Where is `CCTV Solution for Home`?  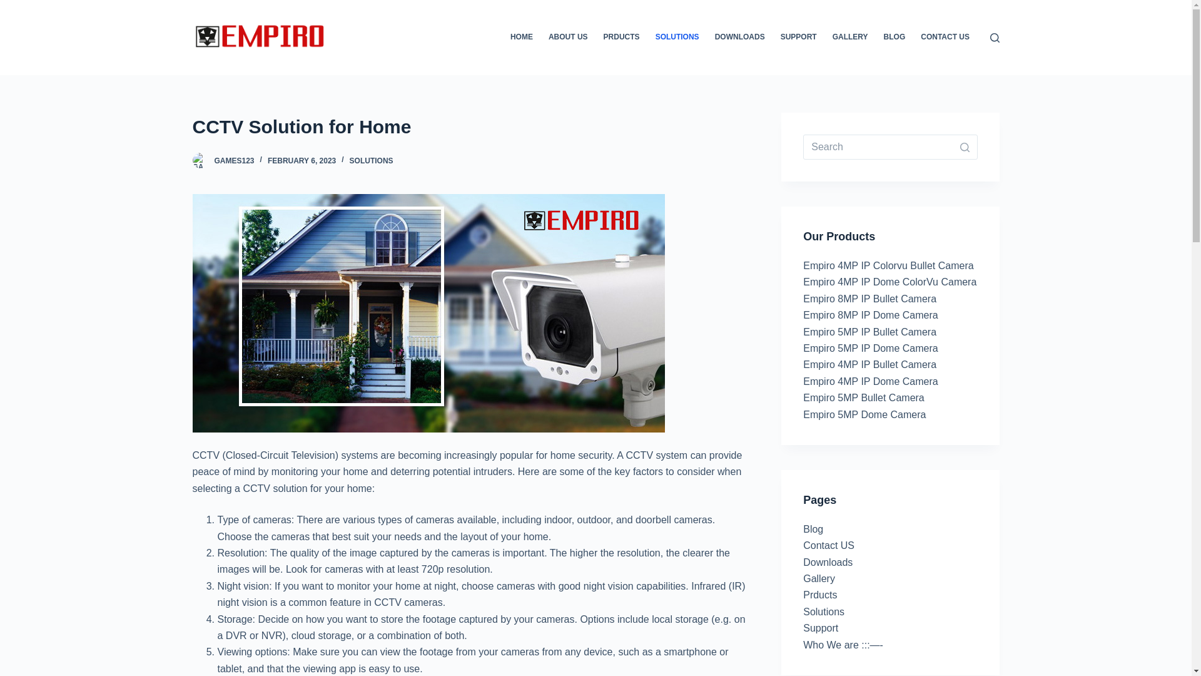 CCTV Solution for Home is located at coordinates (470, 126).